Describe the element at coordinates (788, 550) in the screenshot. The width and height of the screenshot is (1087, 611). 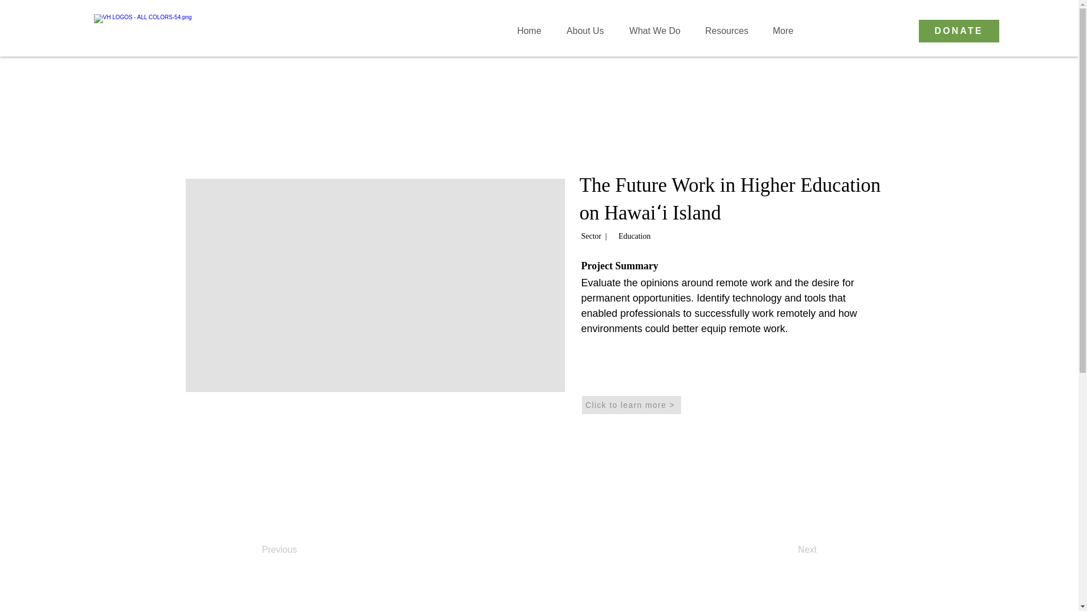
I see `Next` at that location.